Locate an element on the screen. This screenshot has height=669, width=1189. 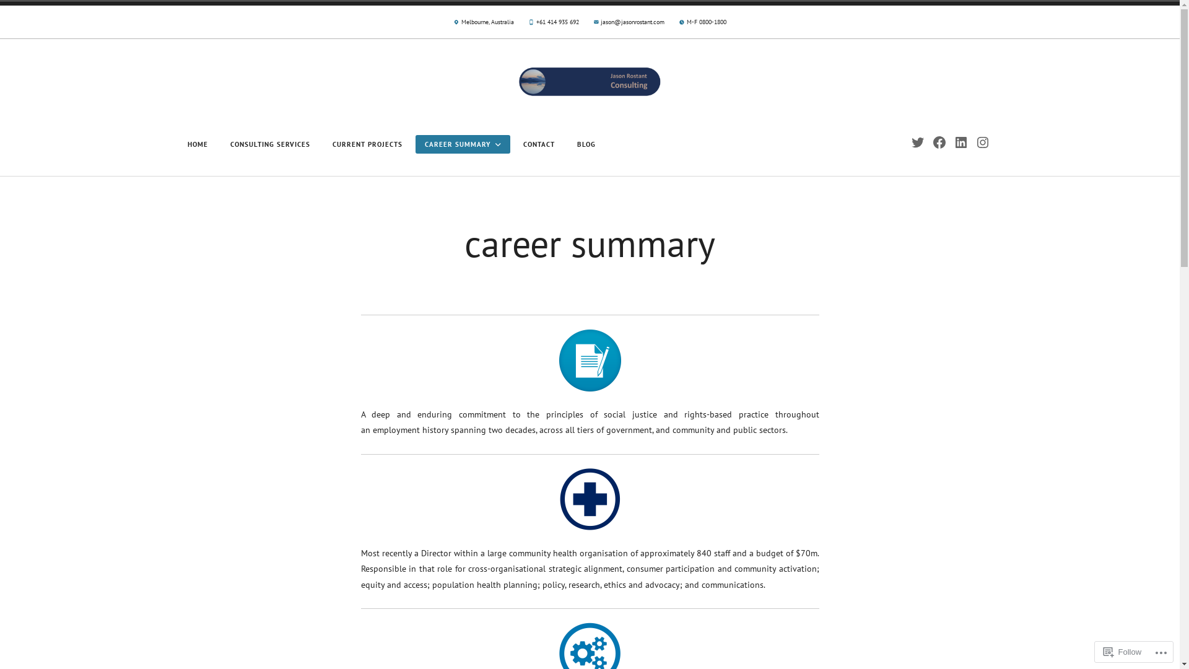
CURRENT PROJECTS is located at coordinates (368, 145).